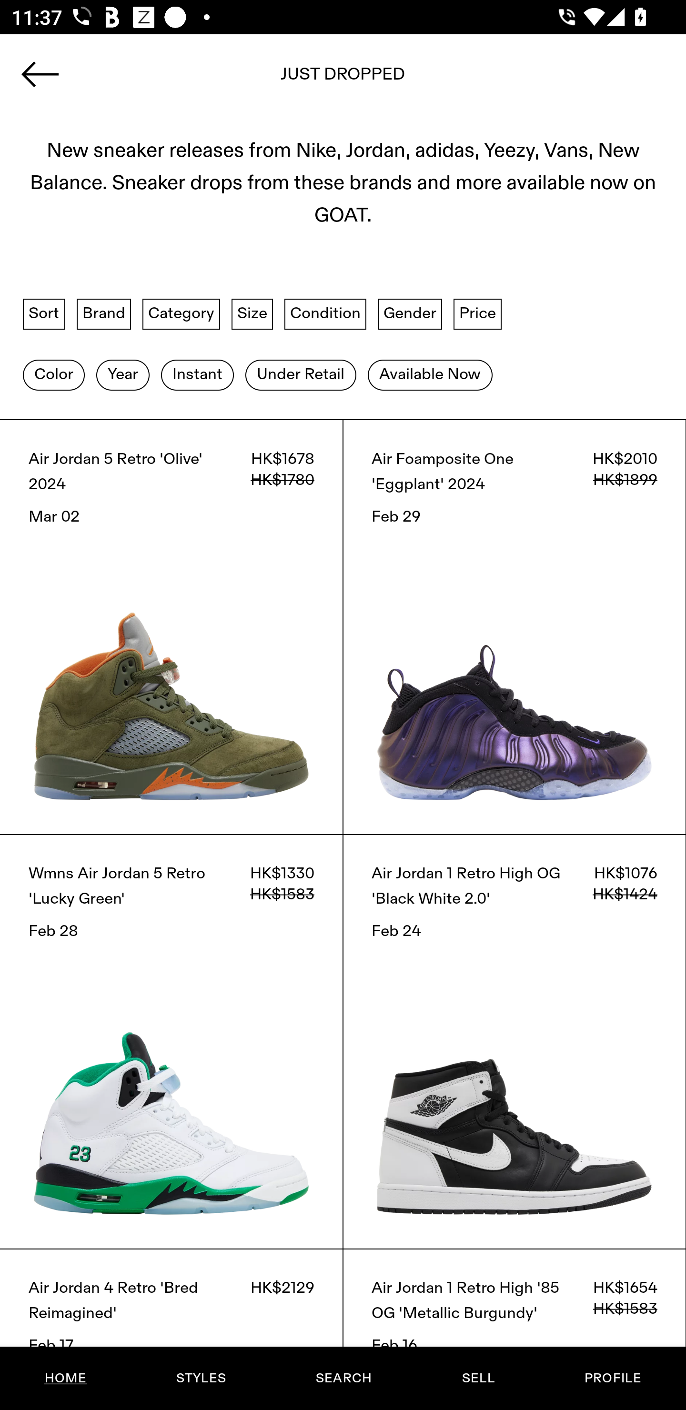 Image resolution: width=686 pixels, height=1410 pixels. Describe the element at coordinates (478, 1378) in the screenshot. I see `SELL` at that location.